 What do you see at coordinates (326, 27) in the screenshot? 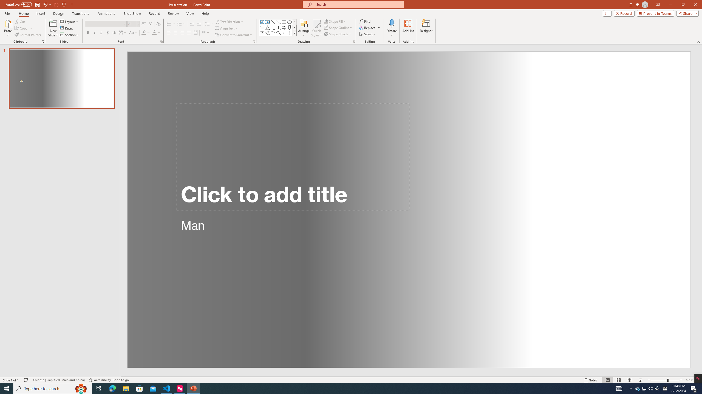
I see `Shape Outline Blue, Accent 1` at bounding box center [326, 27].